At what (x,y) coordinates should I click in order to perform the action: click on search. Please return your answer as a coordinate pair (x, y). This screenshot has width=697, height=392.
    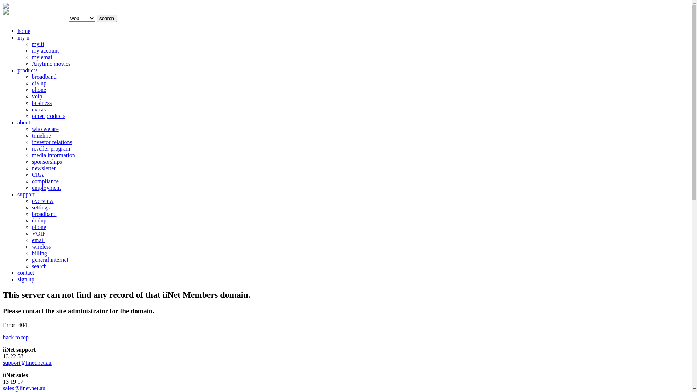
    Looking at the image, I should click on (39, 266).